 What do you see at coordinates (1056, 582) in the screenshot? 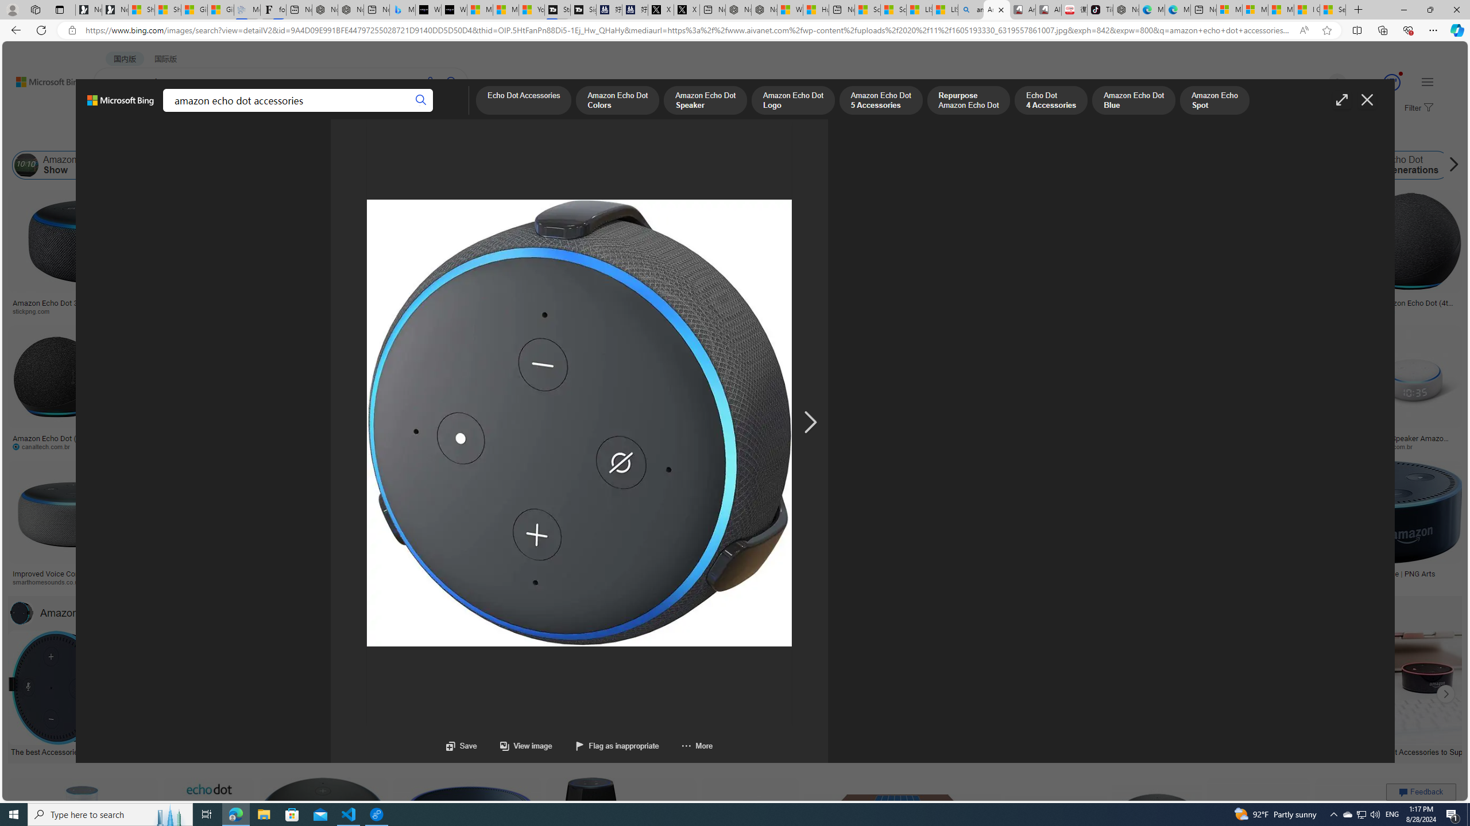
I see `currys.co.uk` at bounding box center [1056, 582].